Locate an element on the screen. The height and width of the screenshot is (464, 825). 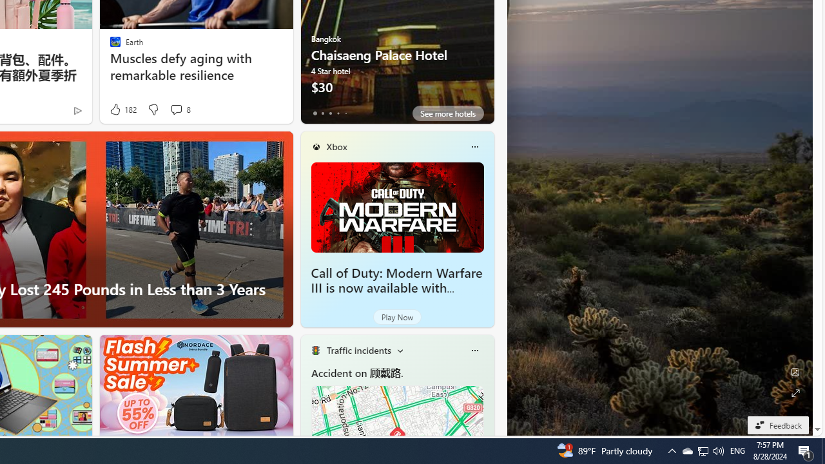
View comments 8 Comment is located at coordinates (180, 110).